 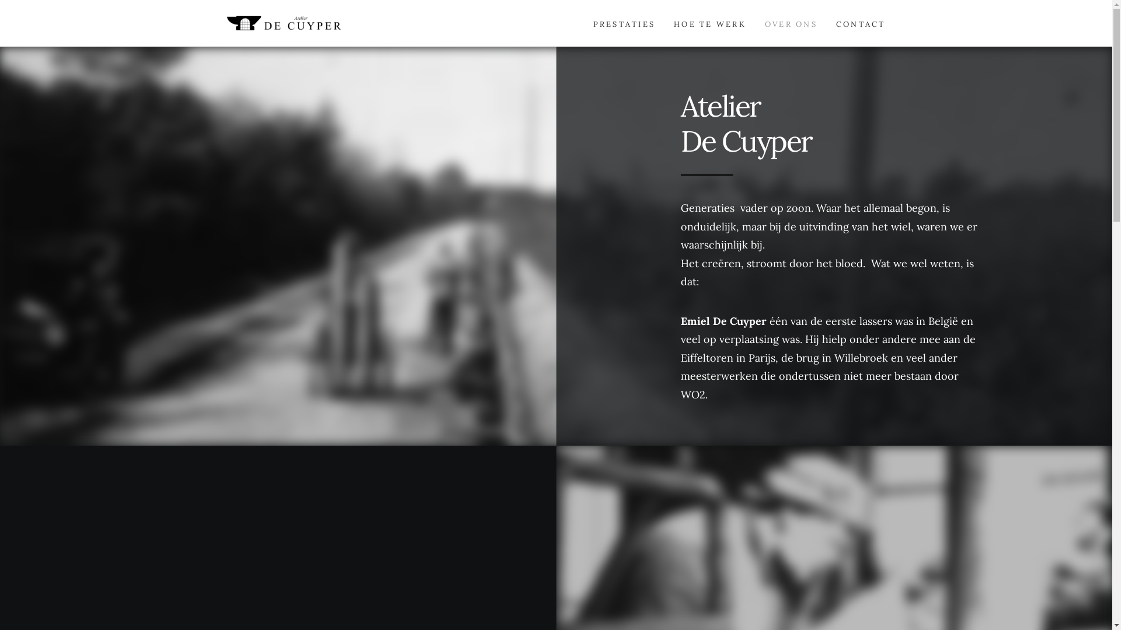 I want to click on OVER ONS, so click(x=791, y=23).